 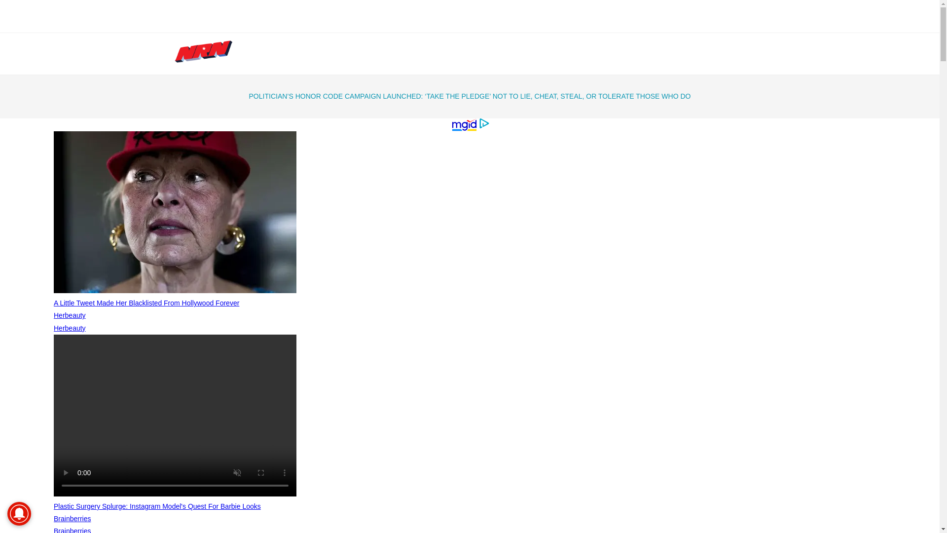 What do you see at coordinates (482, 53) in the screenshot?
I see `COLUMNISTS` at bounding box center [482, 53].